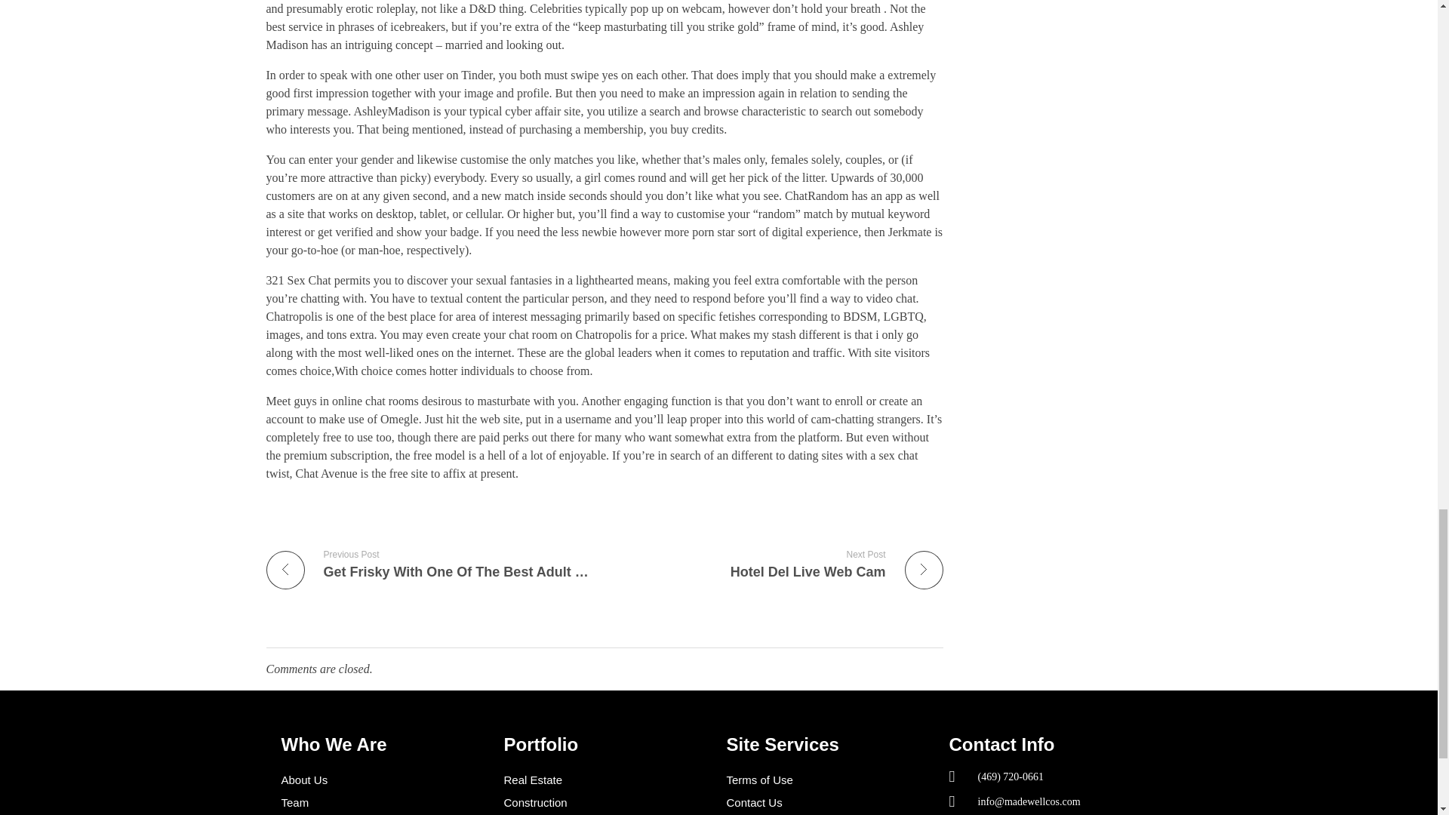 This screenshot has width=1449, height=815. Describe the element at coordinates (608, 802) in the screenshot. I see `Terms of Use` at that location.